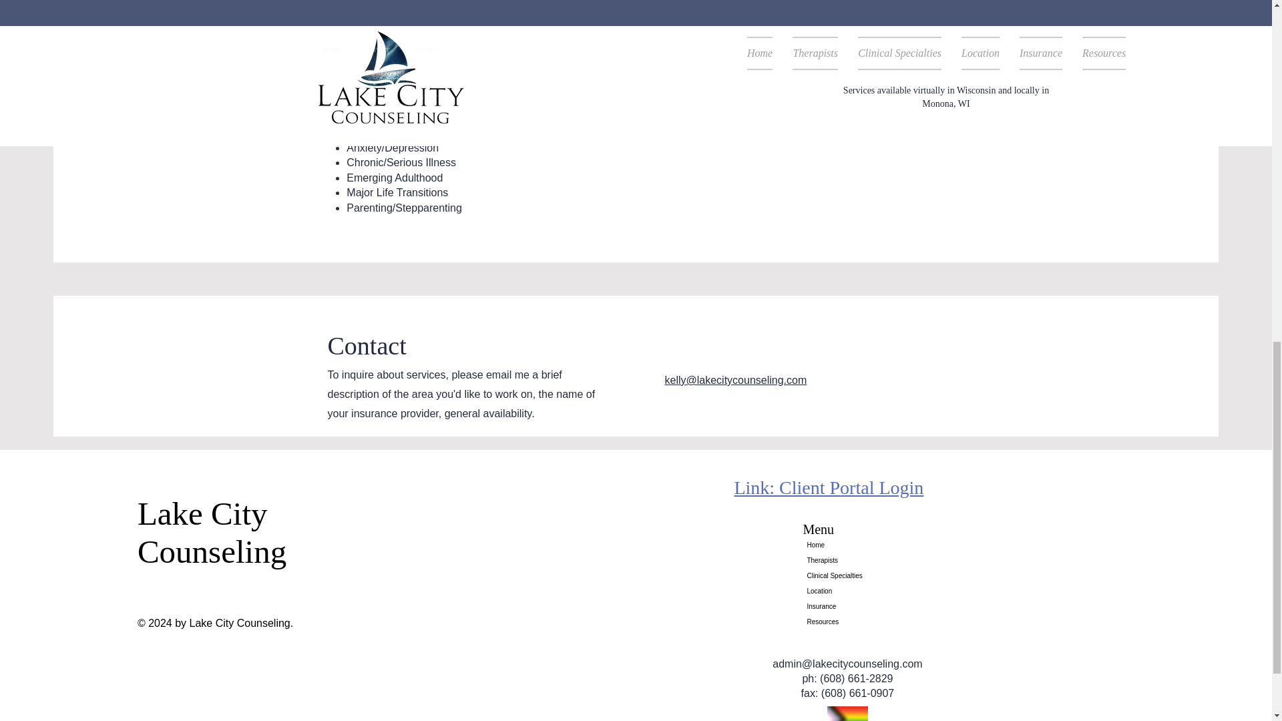  What do you see at coordinates (847, 606) in the screenshot?
I see `Insurance` at bounding box center [847, 606].